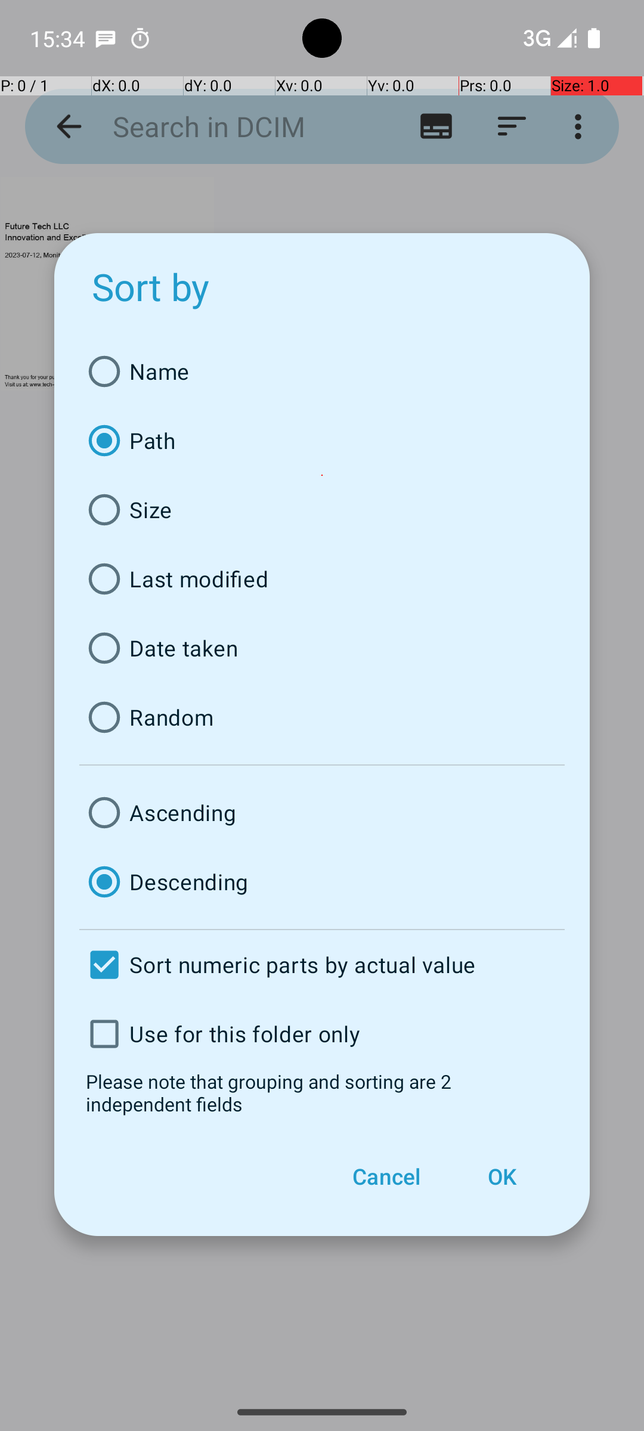 Image resolution: width=644 pixels, height=1431 pixels. What do you see at coordinates (322, 648) in the screenshot?
I see `Date taken` at bounding box center [322, 648].